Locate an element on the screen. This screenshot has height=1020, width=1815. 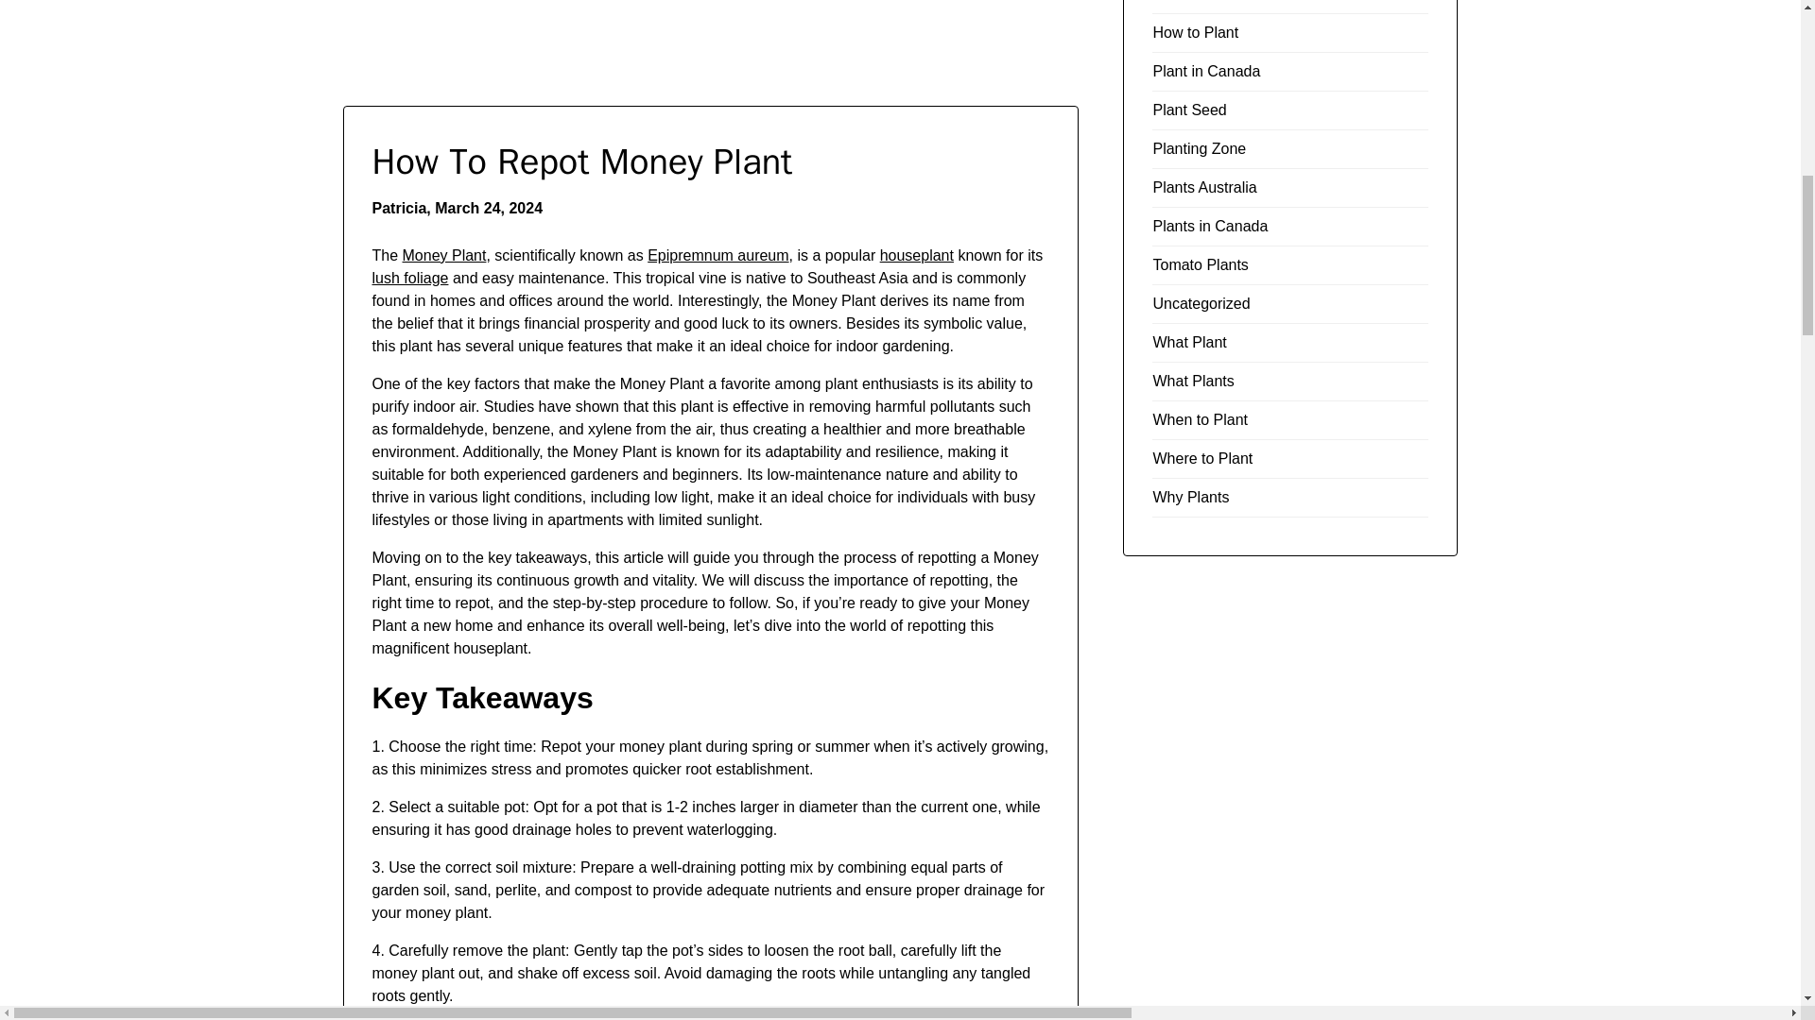
Plant in Canada is located at coordinates (1206, 71).